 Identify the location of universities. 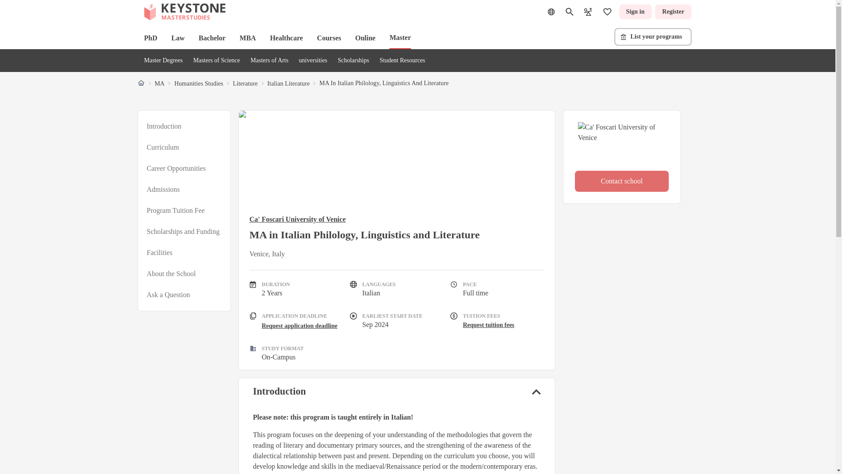
(313, 60).